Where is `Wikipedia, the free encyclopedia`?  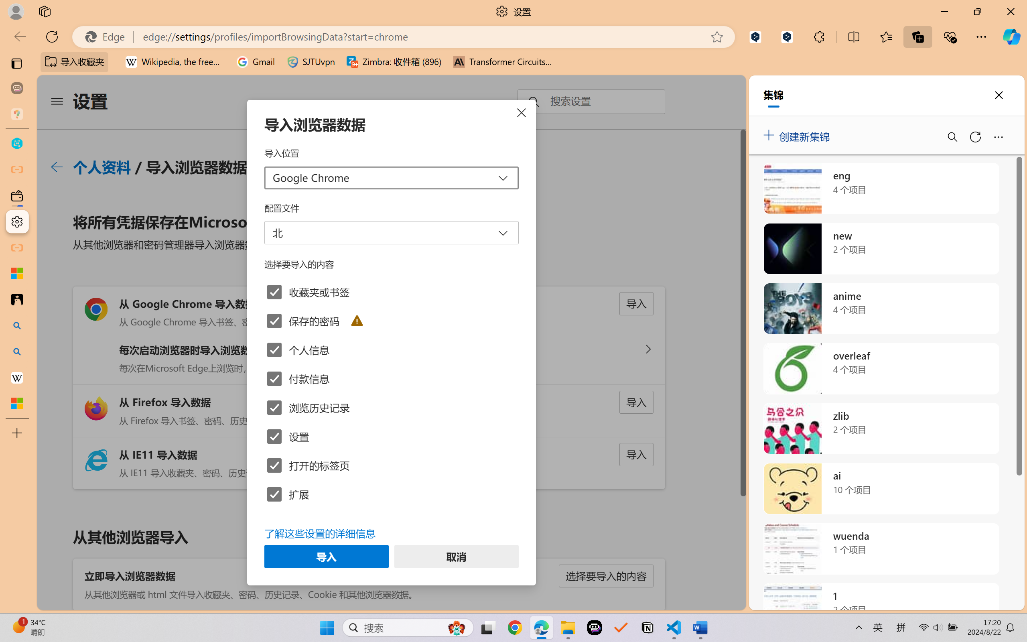
Wikipedia, the free encyclopedia is located at coordinates (175, 62).